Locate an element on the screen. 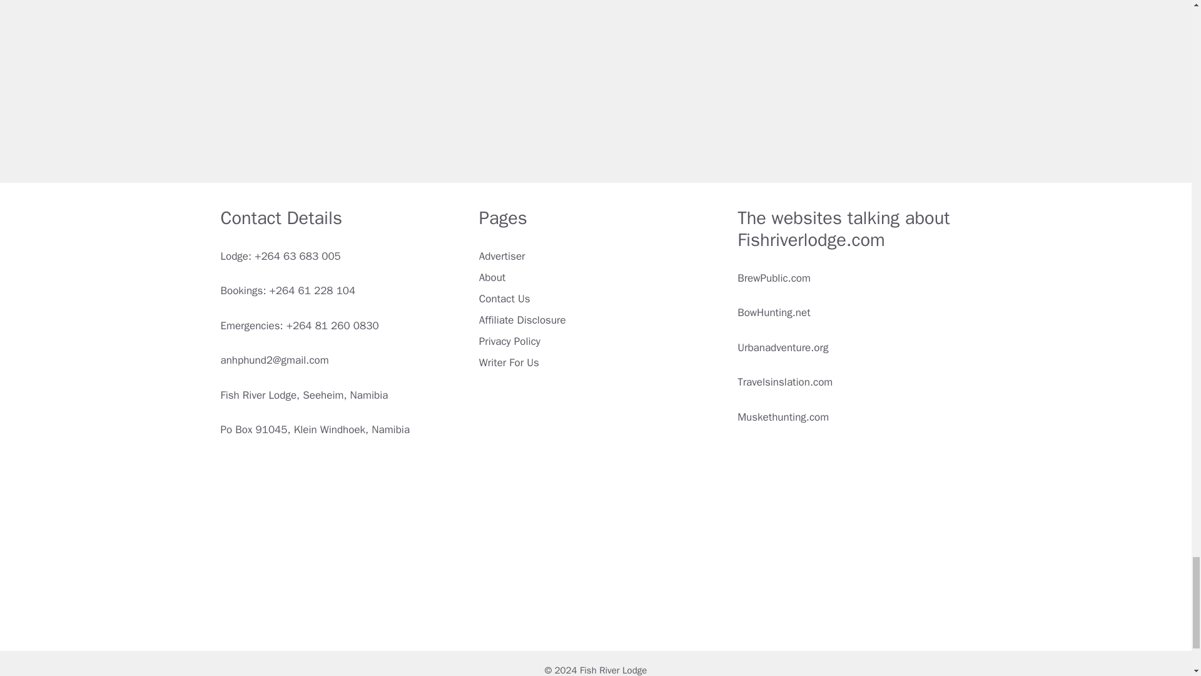  Writer For Us is located at coordinates (509, 362).